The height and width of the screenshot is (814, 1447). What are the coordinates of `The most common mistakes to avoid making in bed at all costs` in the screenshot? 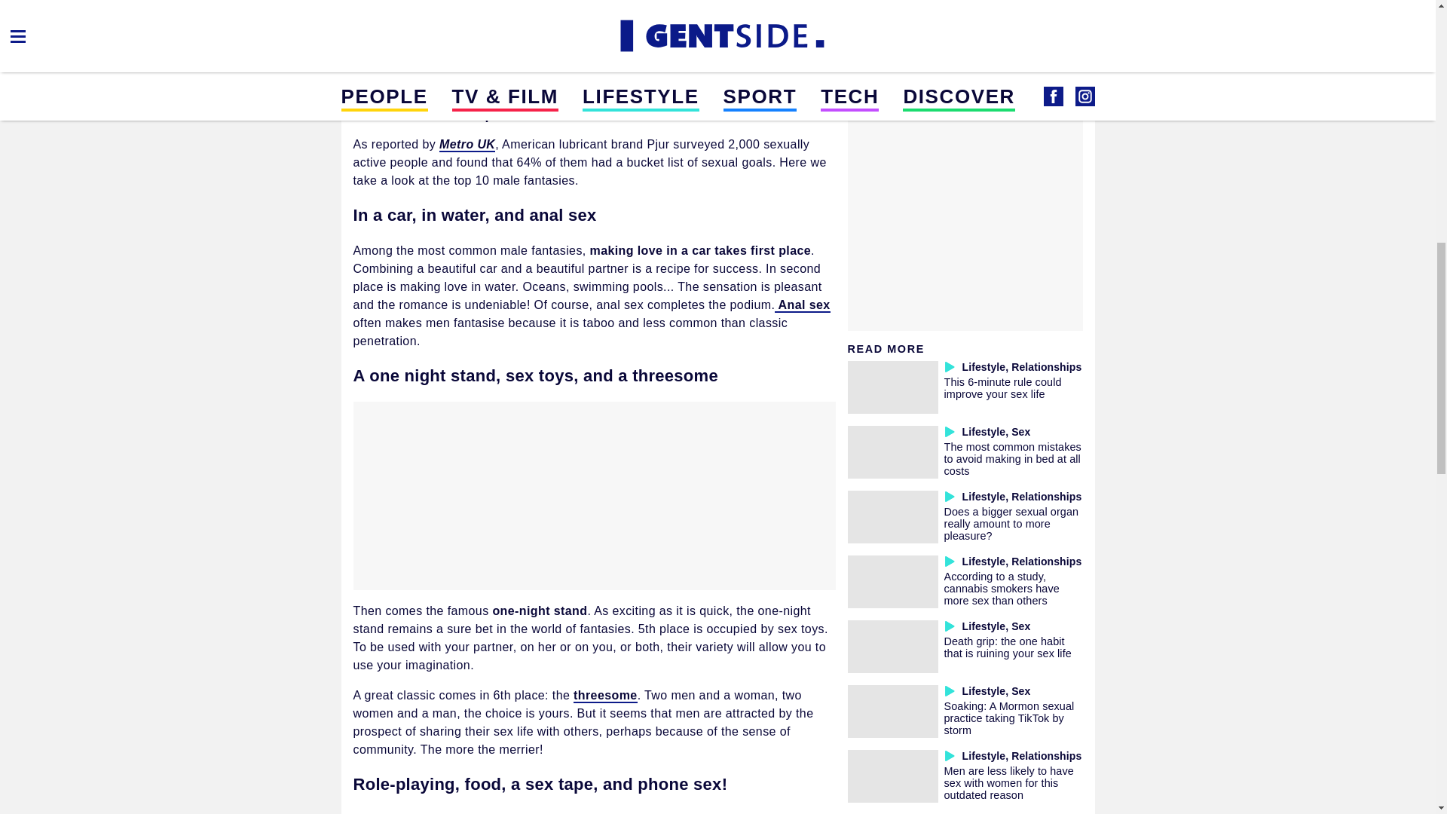 It's located at (1011, 458).